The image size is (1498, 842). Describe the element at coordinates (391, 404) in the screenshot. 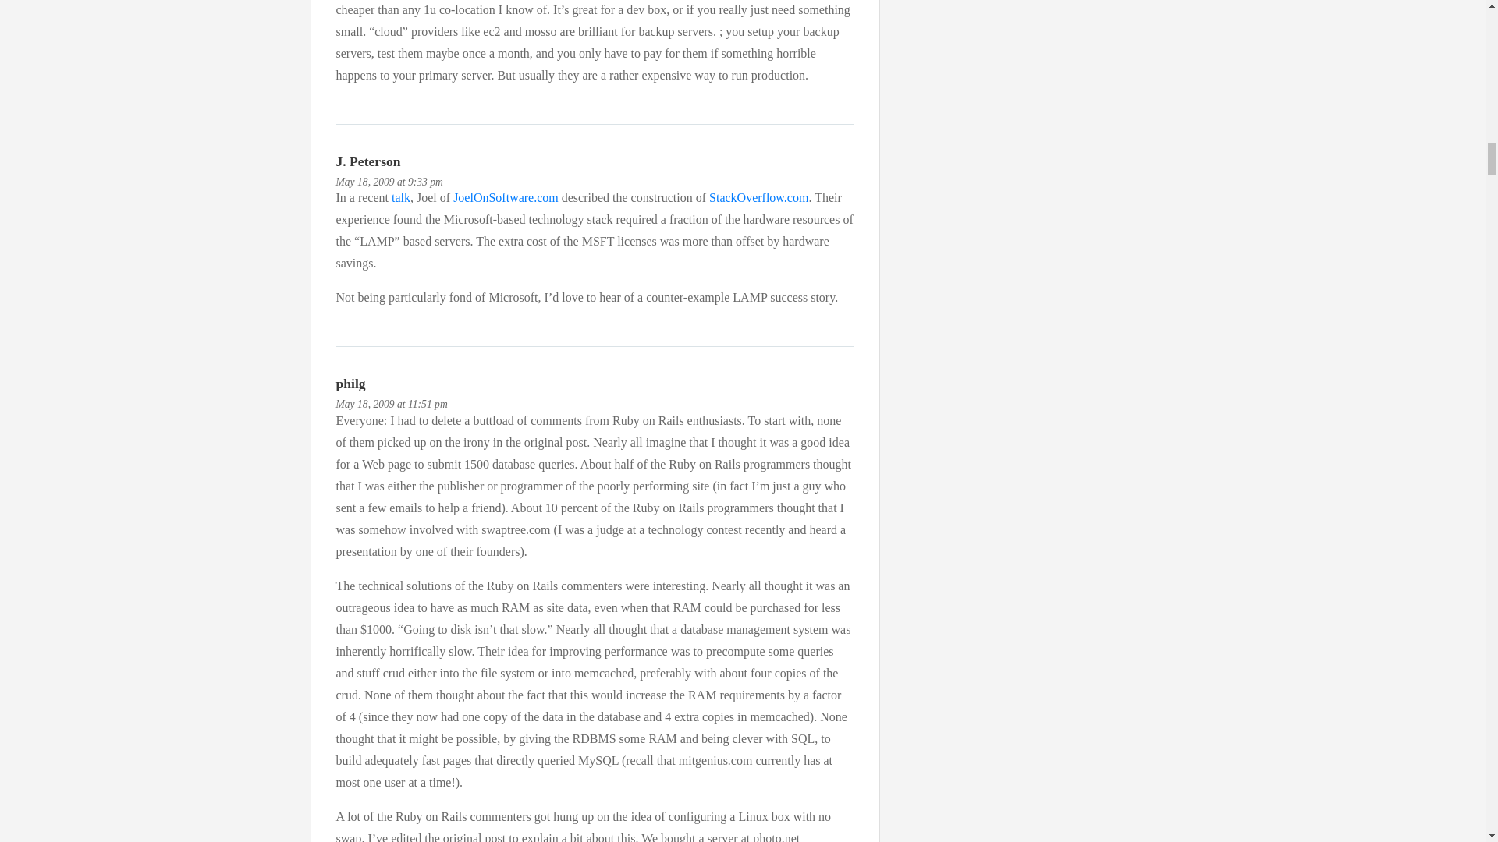

I see `May 18, 2009 at 11:51 pm` at that location.